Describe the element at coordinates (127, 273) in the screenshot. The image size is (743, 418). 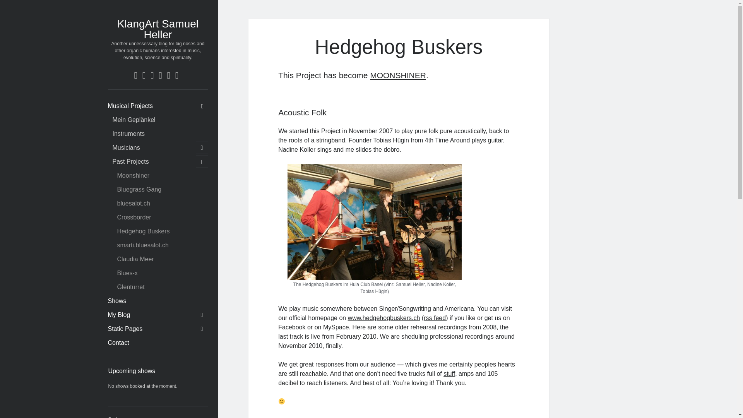
I see `Blues-x` at that location.